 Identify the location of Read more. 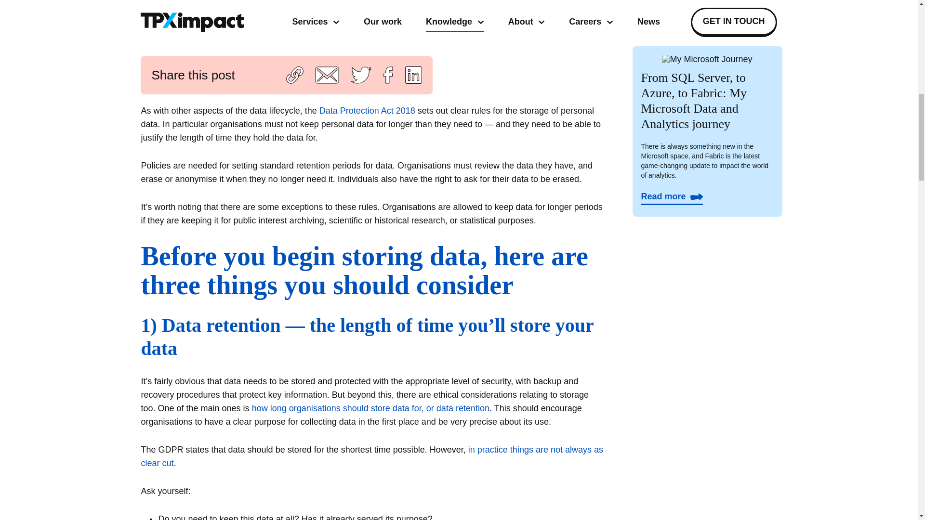
(672, 196).